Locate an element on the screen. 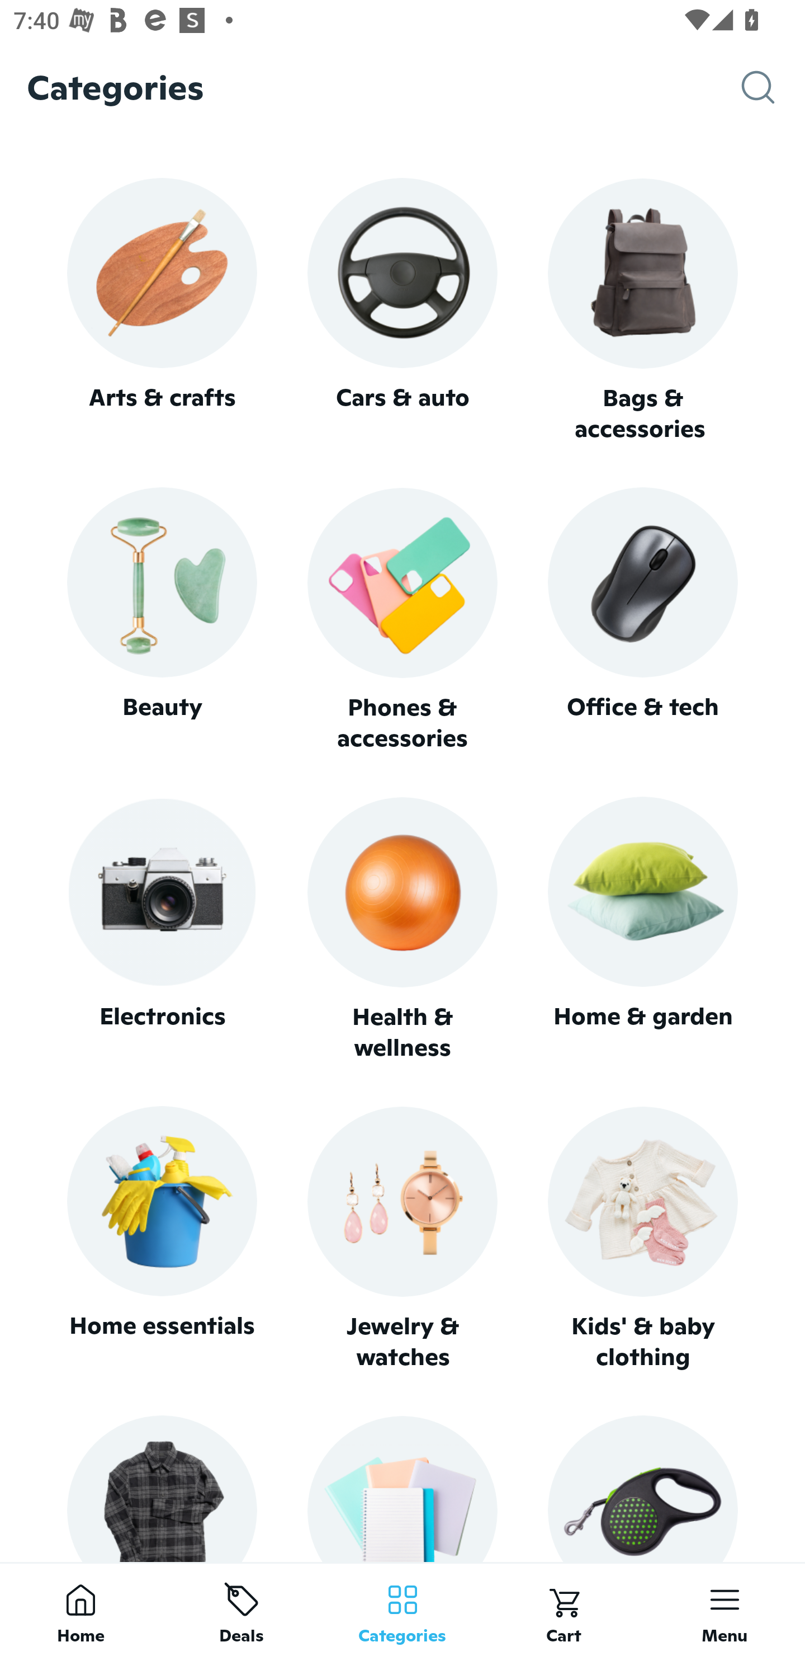 This screenshot has height=1656, width=805. Jewelry & watches is located at coordinates (402, 1239).